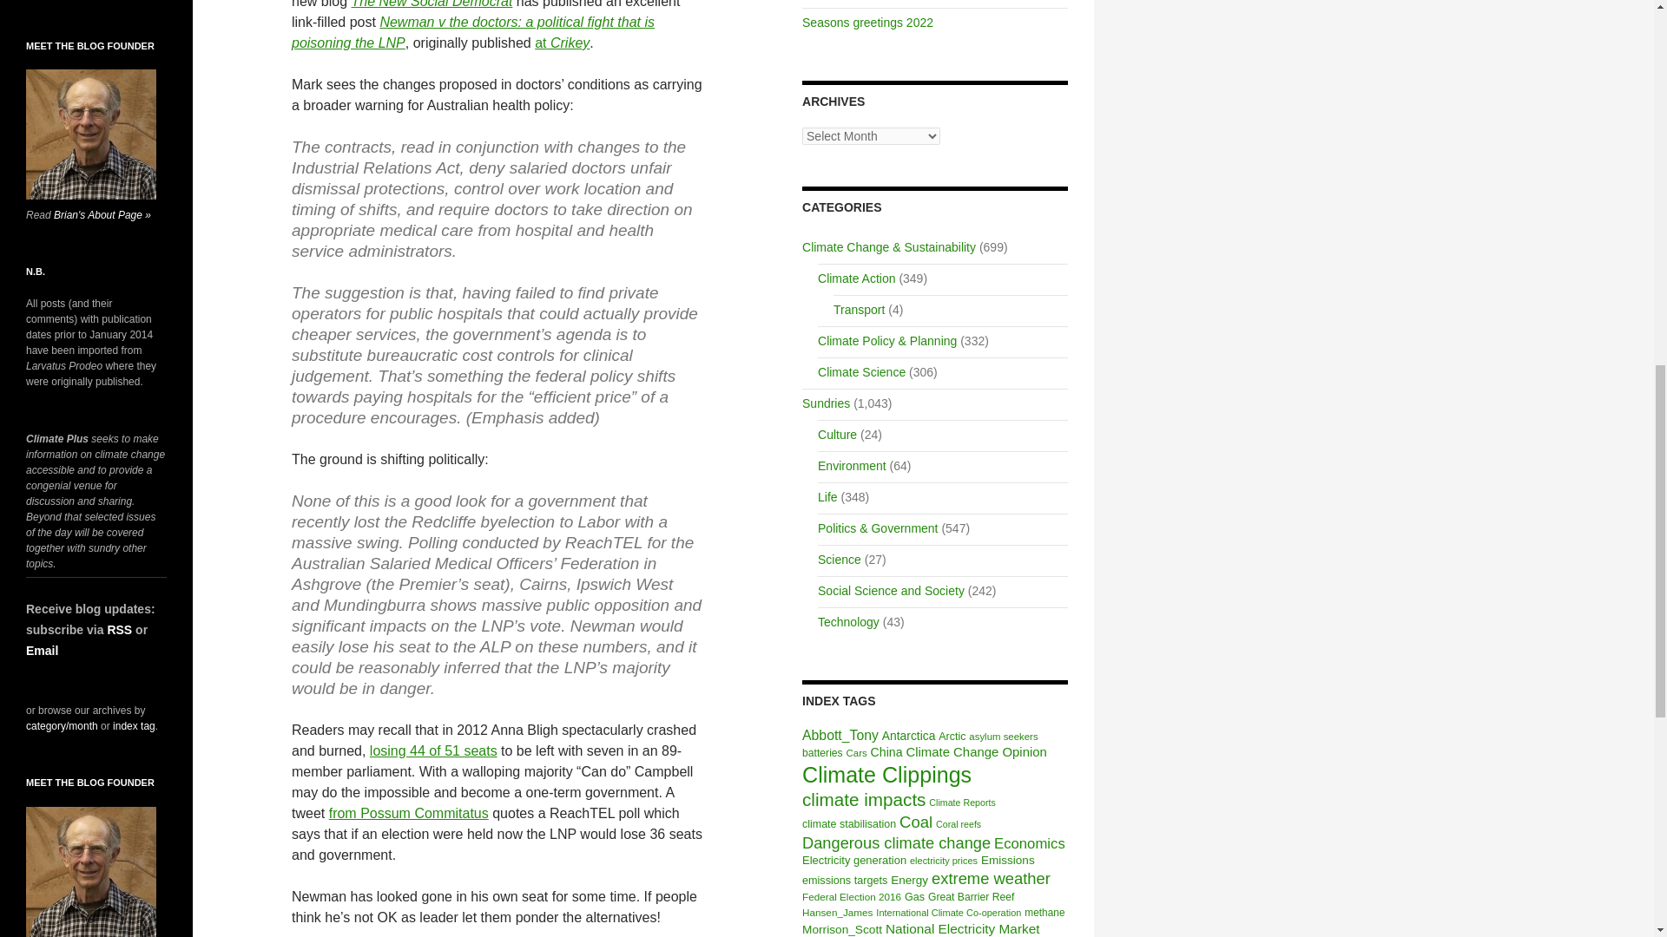 The height and width of the screenshot is (937, 1667). I want to click on Brian Bahnisch, so click(91, 871).